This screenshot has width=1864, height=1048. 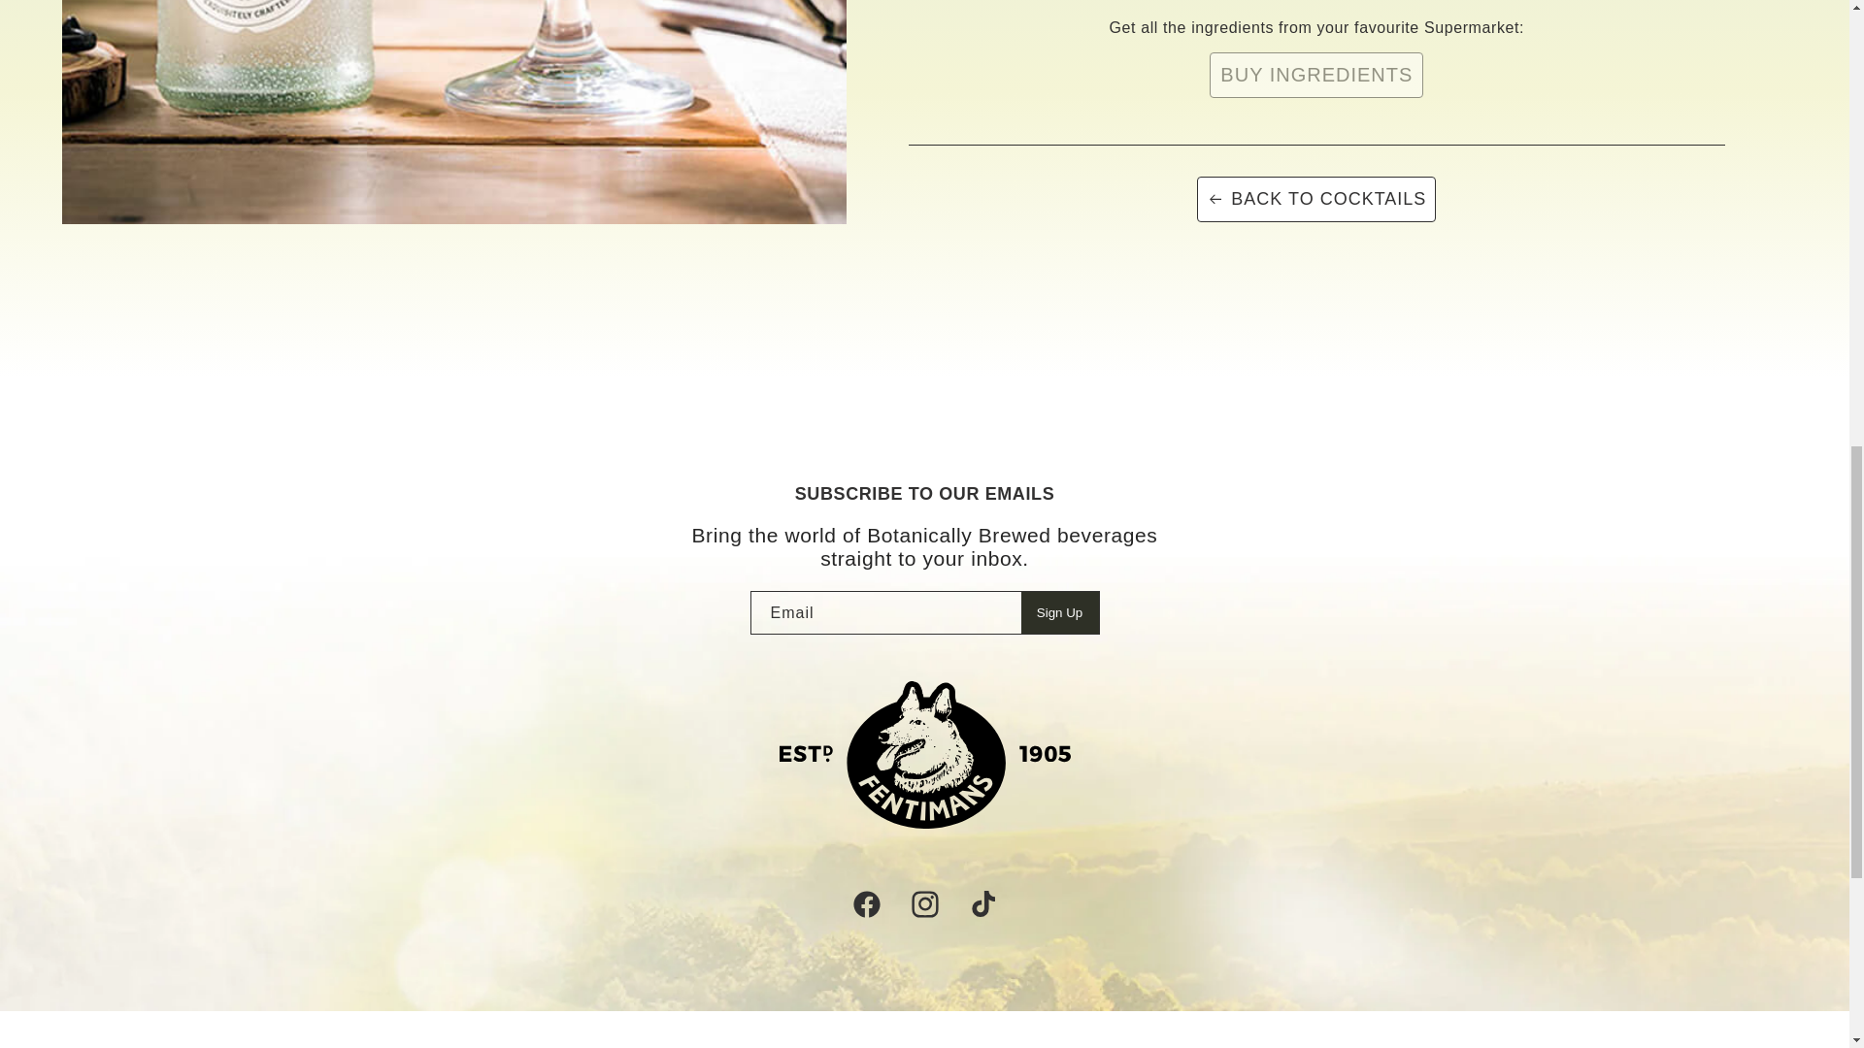 What do you see at coordinates (58, 186) in the screenshot?
I see `SKIP TO CONTENT` at bounding box center [58, 186].